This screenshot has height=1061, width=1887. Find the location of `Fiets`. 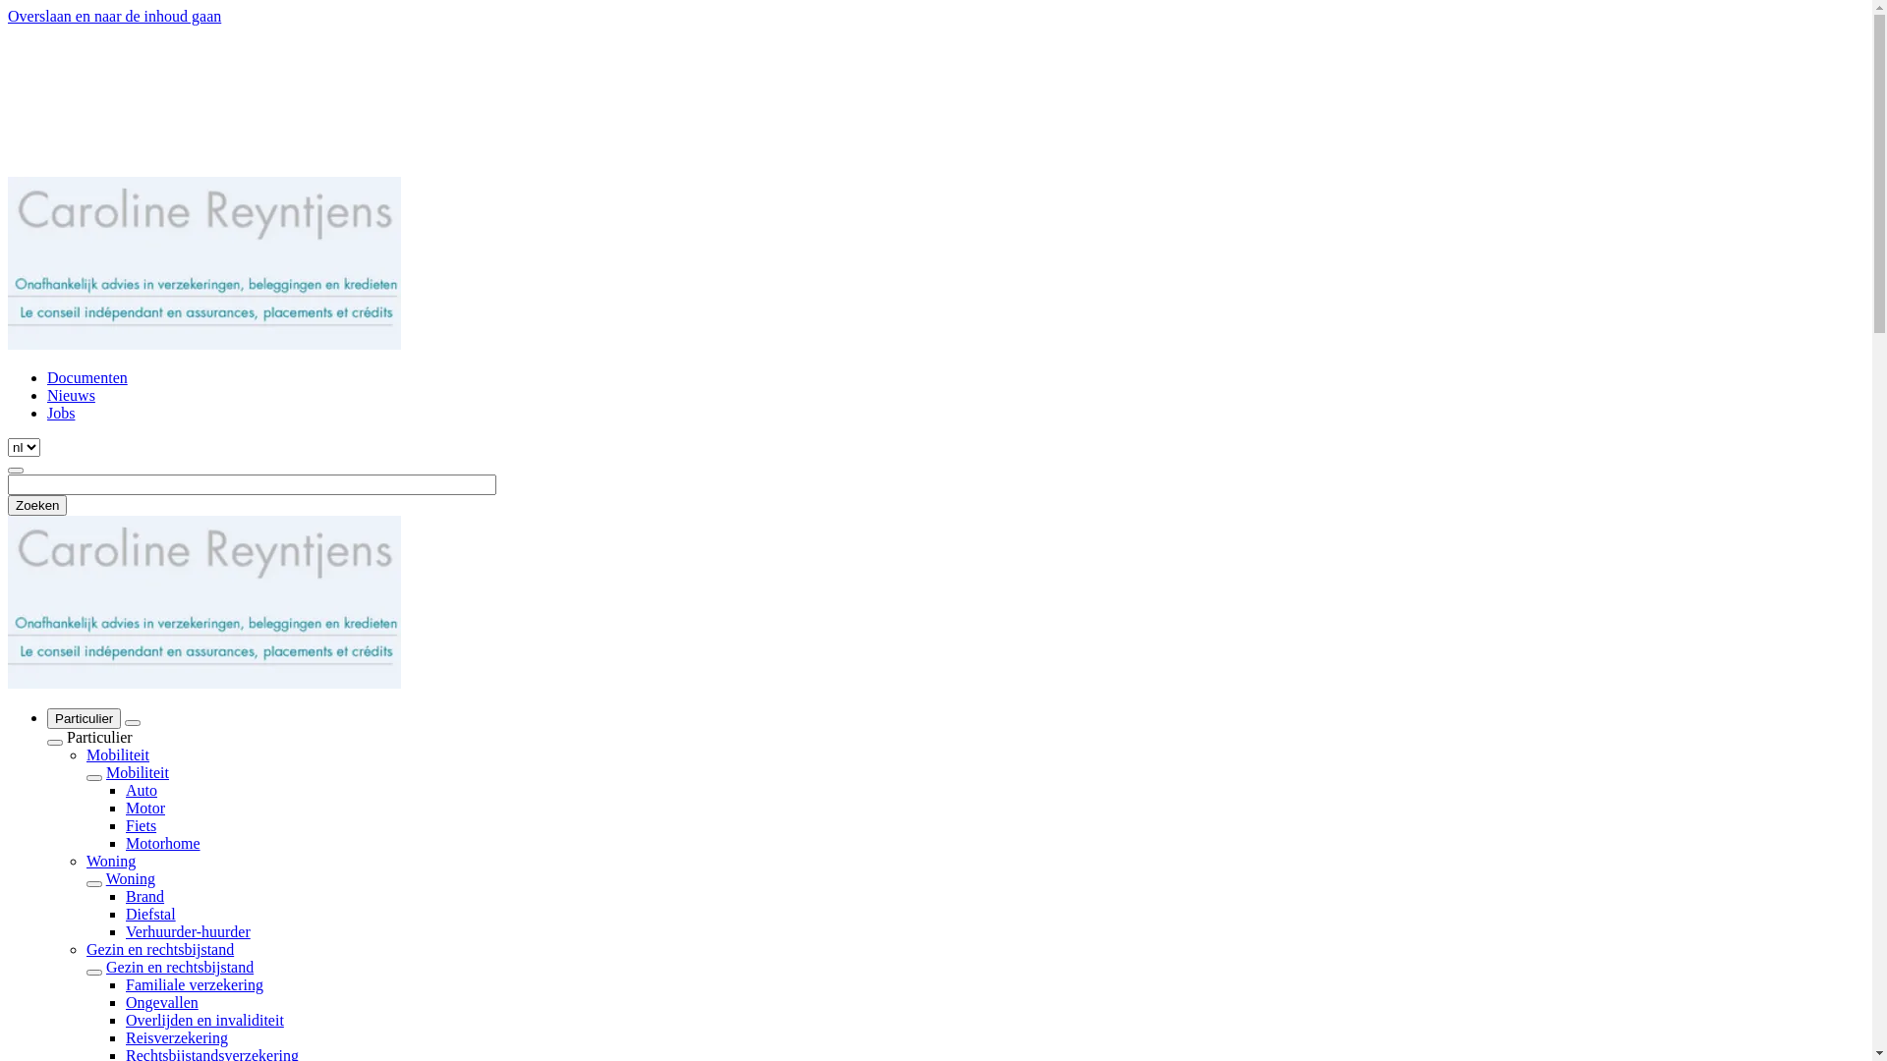

Fiets is located at coordinates (142, 825).